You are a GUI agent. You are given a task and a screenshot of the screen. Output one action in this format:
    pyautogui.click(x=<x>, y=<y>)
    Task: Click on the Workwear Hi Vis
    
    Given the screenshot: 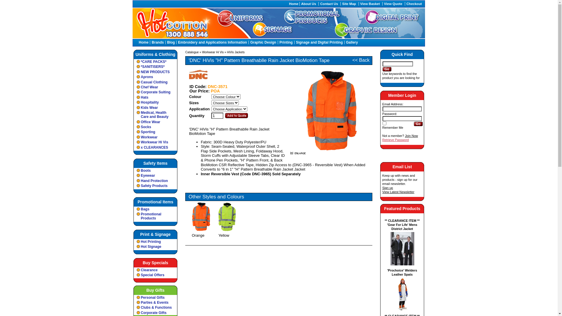 What is the action you would take?
    pyautogui.click(x=156, y=142)
    